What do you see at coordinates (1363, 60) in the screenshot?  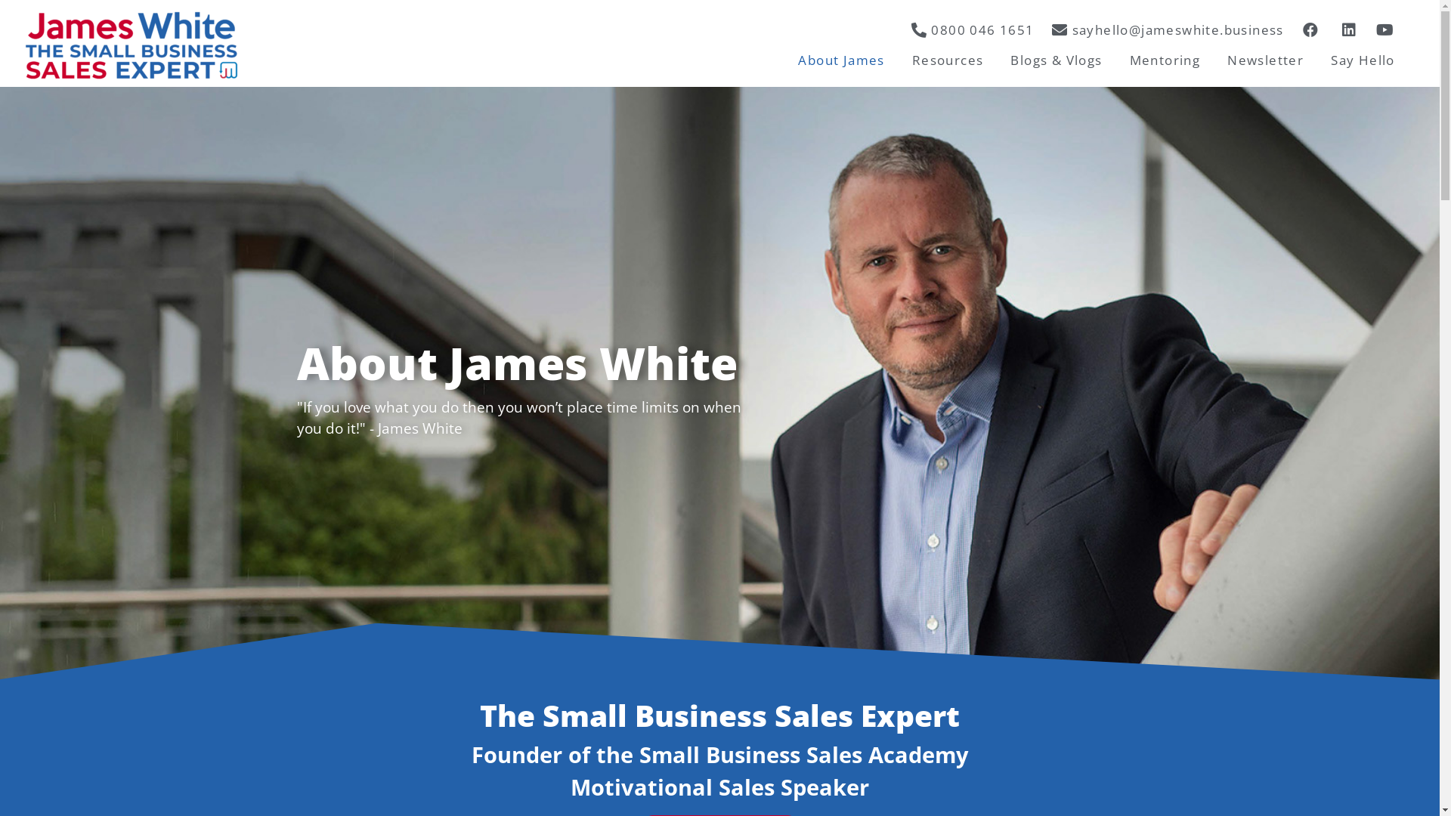 I see `Say Hello` at bounding box center [1363, 60].